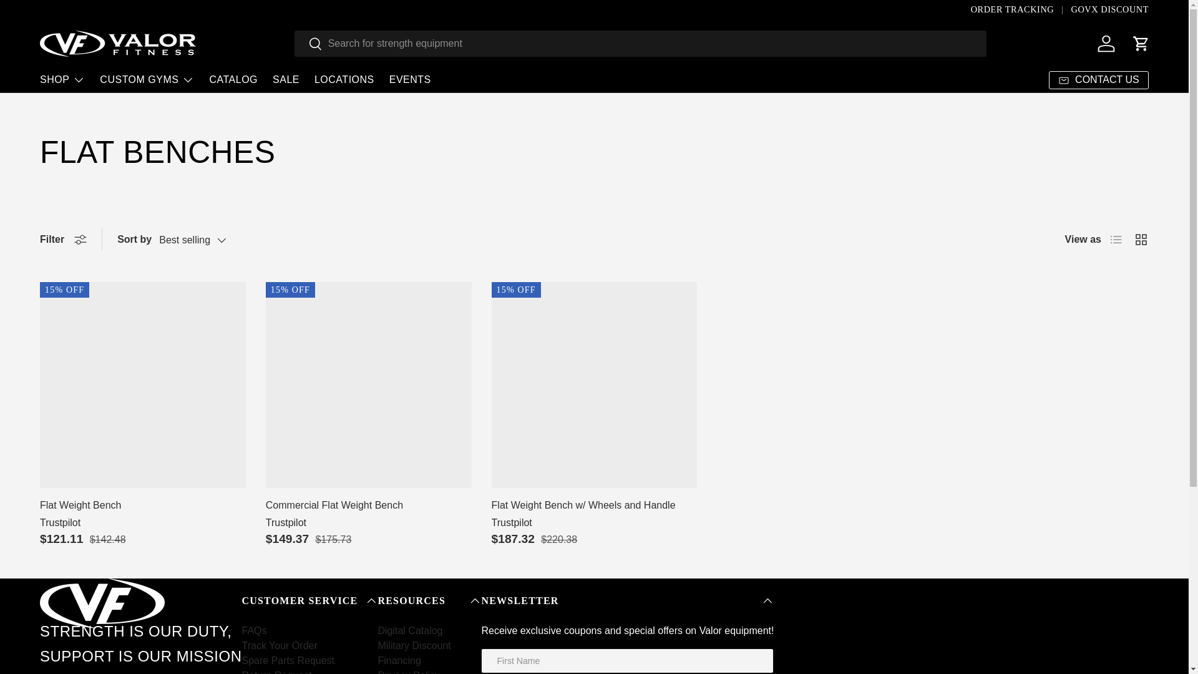  I want to click on SKIP TO CONTENT, so click(56, 17).